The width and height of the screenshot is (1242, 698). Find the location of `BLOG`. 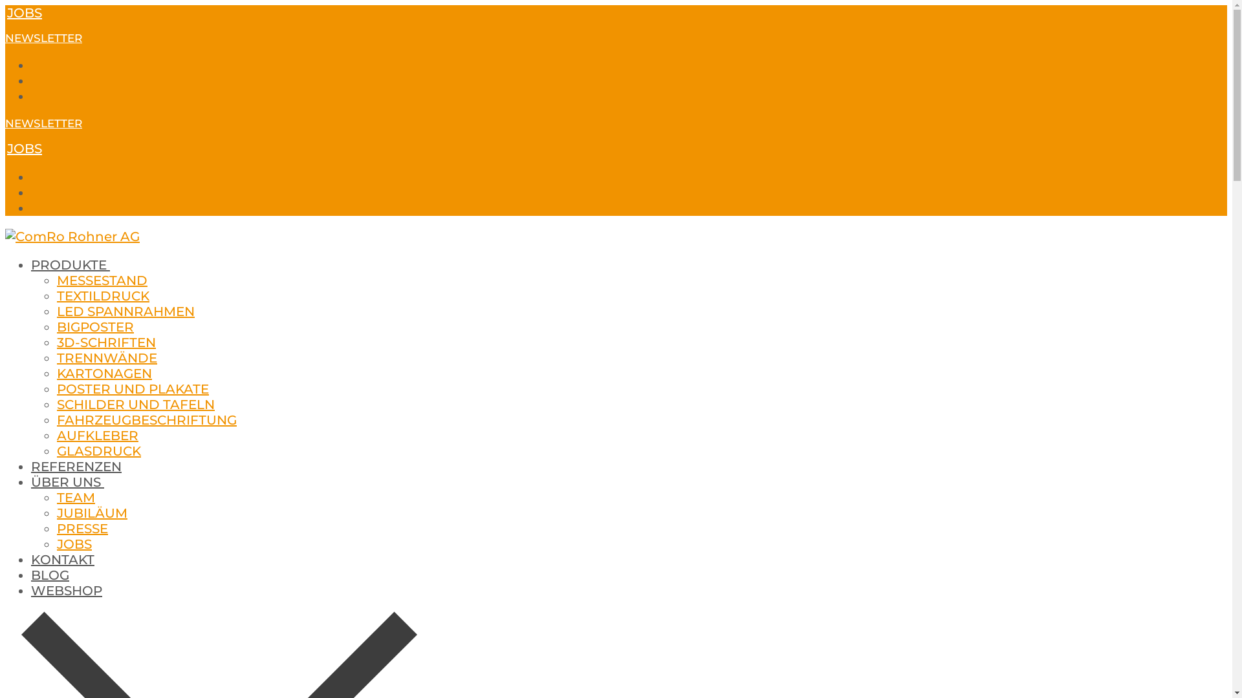

BLOG is located at coordinates (50, 575).